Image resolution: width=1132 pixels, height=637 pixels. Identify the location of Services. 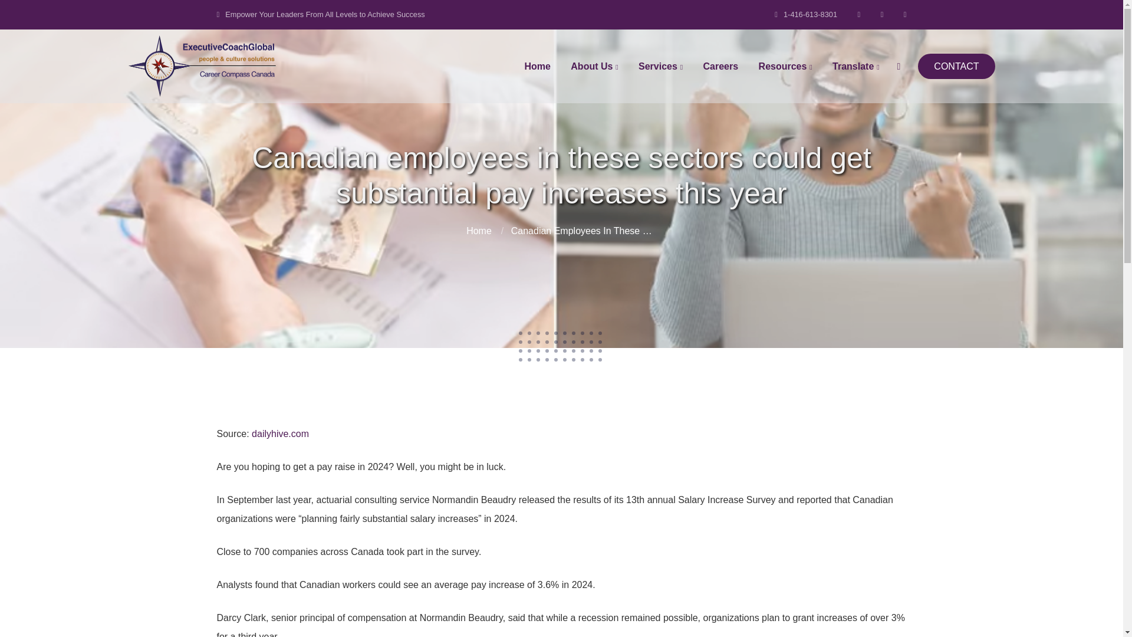
(660, 65).